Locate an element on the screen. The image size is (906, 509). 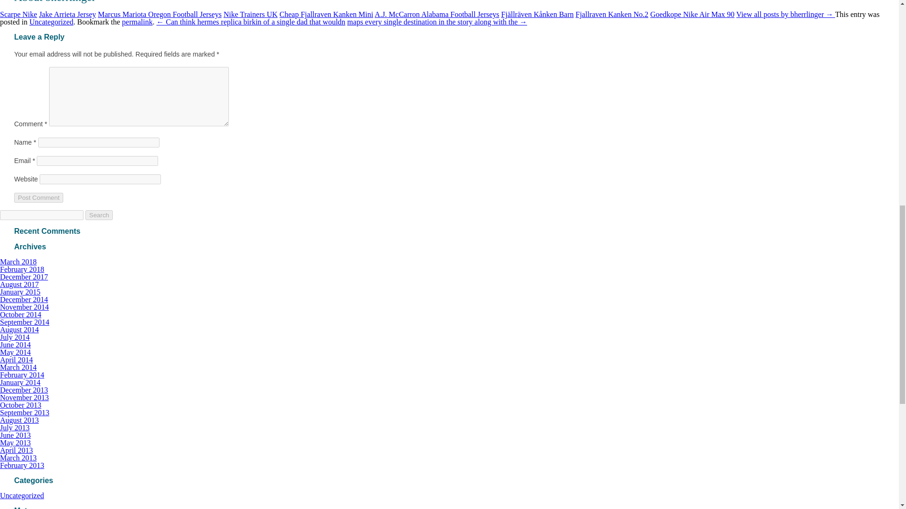
November 2014 is located at coordinates (25, 306).